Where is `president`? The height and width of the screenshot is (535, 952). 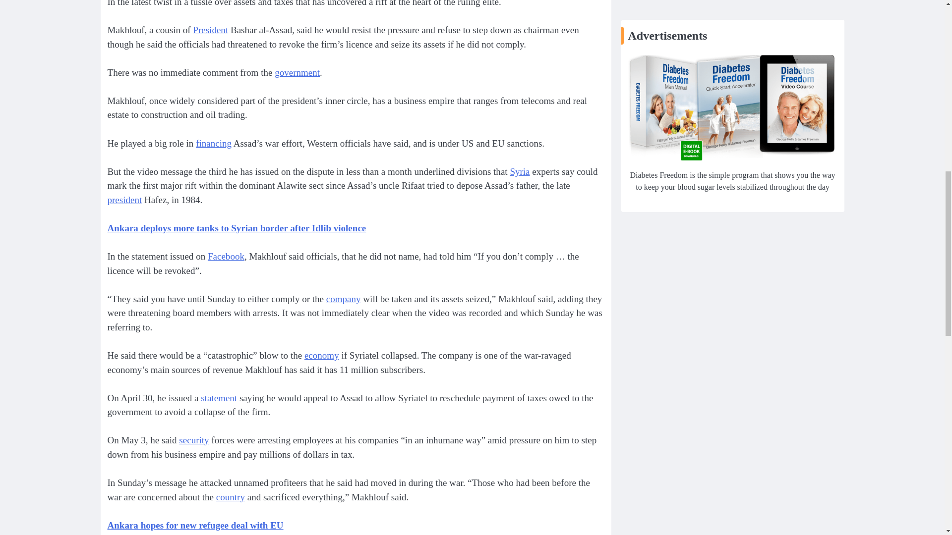
president is located at coordinates (124, 200).